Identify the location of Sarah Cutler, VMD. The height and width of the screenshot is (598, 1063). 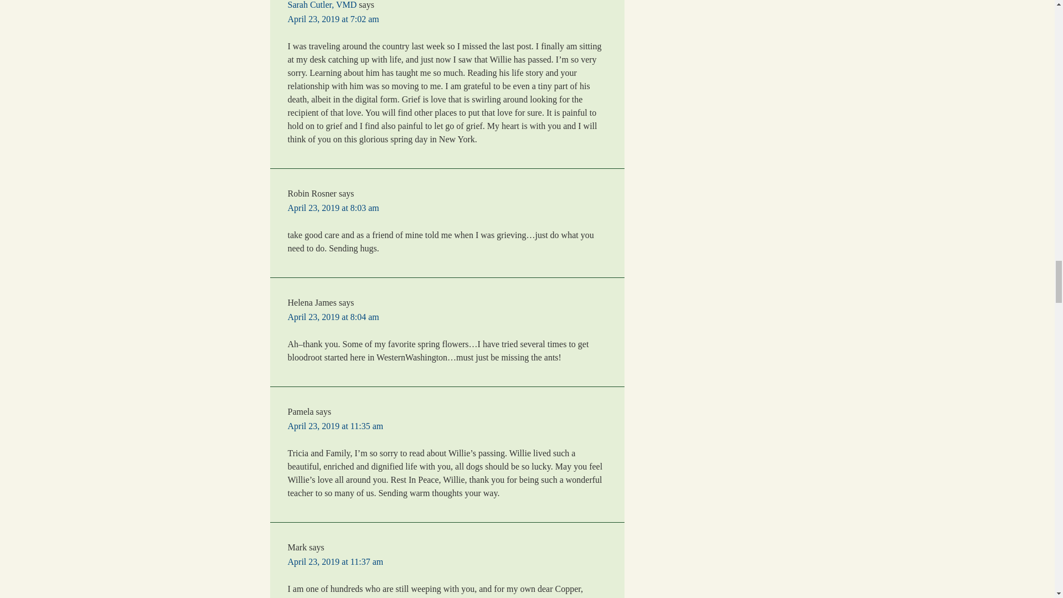
(322, 4).